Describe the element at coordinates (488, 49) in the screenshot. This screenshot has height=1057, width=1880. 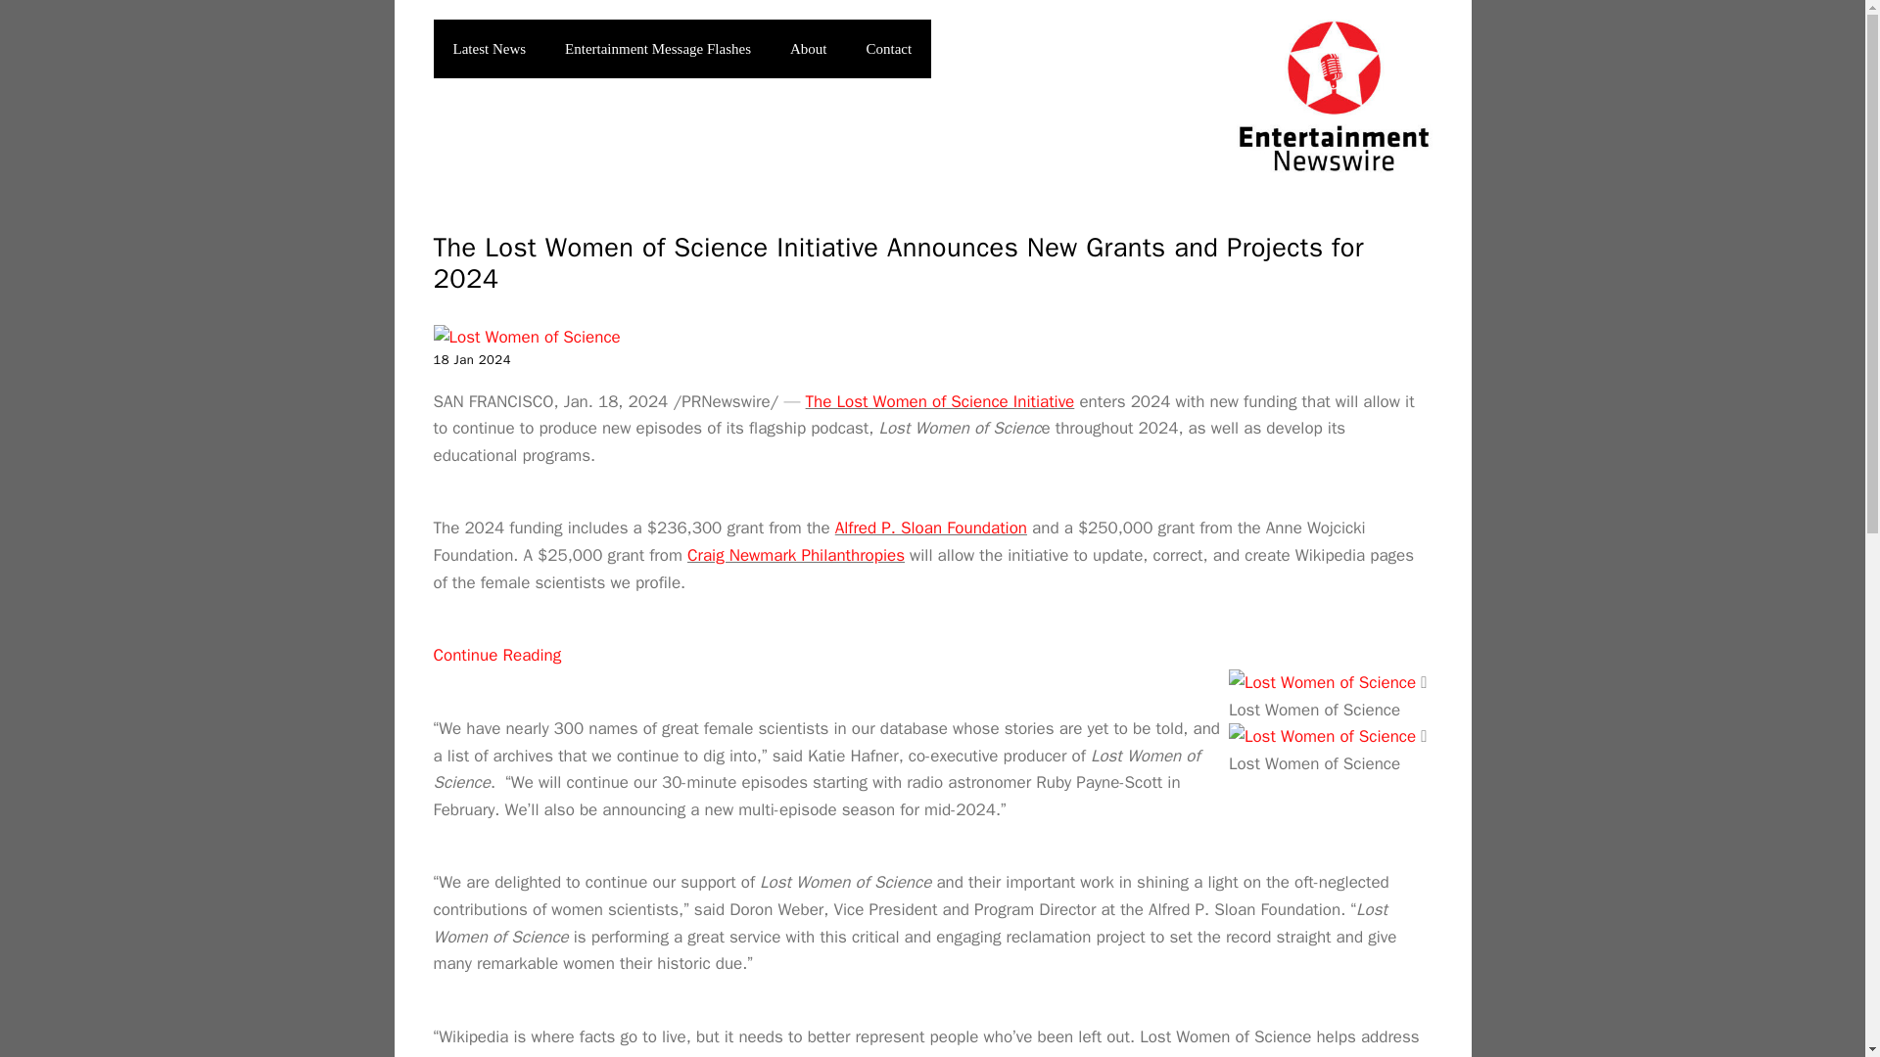
I see `Latest News` at that location.